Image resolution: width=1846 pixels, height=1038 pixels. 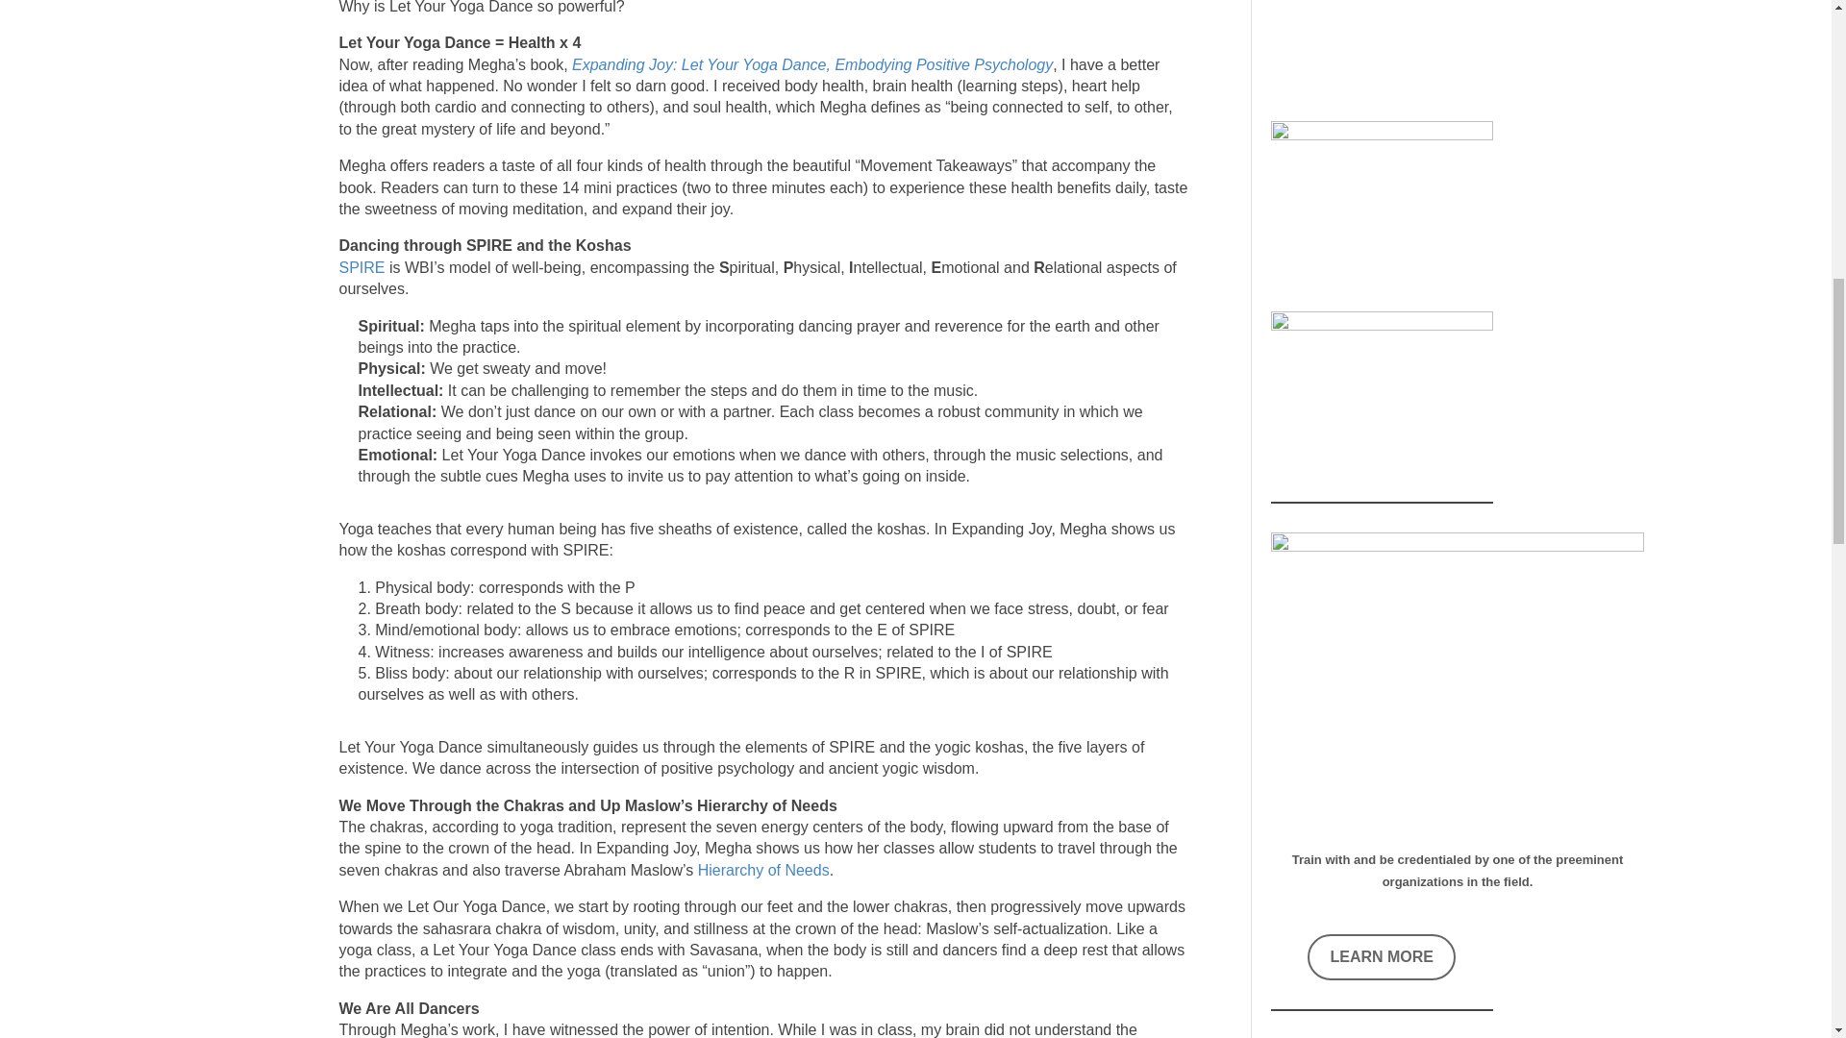 I want to click on LEARN MORE, so click(x=1381, y=957).